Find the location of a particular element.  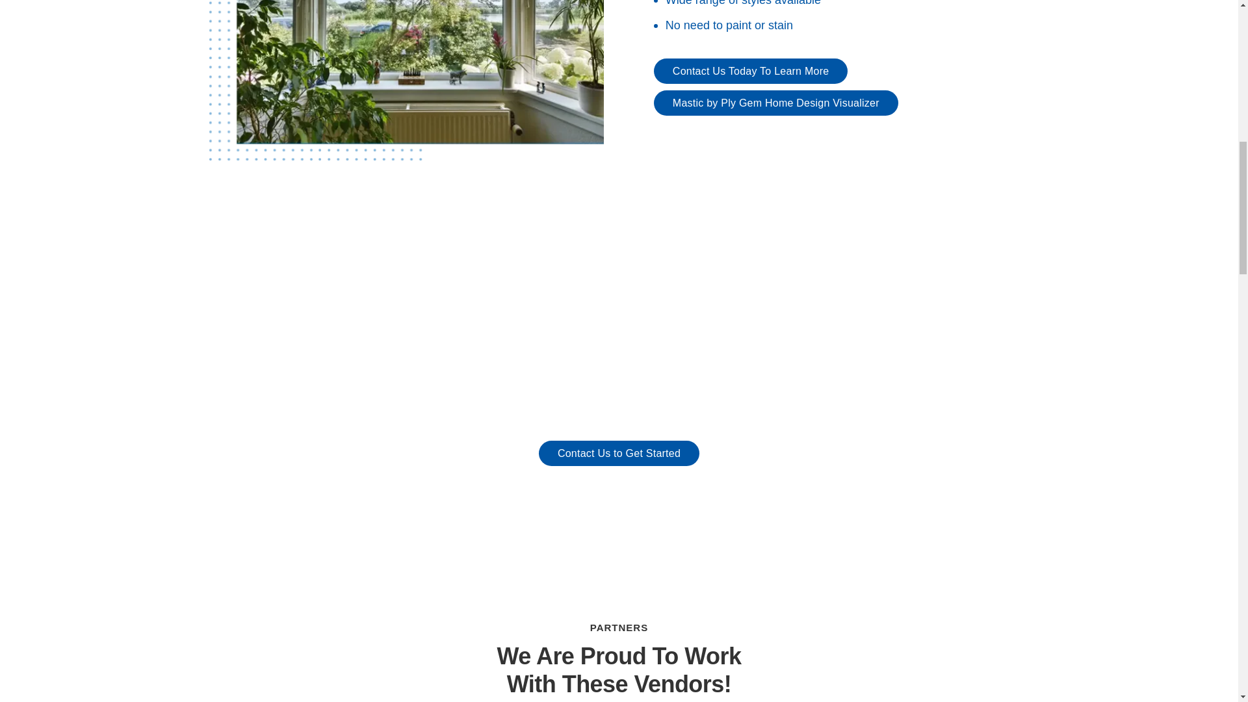

Contact Us Today To Learn More is located at coordinates (751, 70).